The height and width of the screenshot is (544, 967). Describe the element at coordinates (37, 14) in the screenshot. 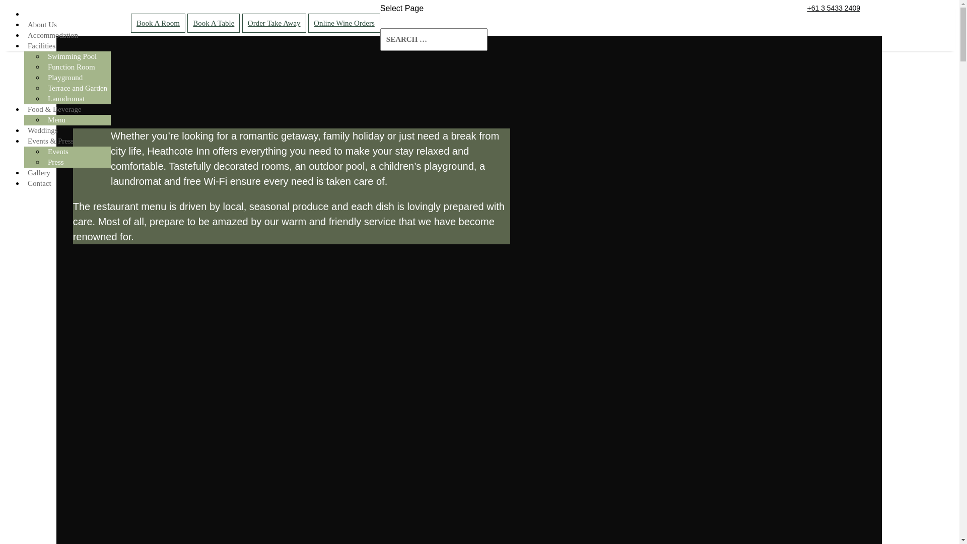

I see `Home` at that location.